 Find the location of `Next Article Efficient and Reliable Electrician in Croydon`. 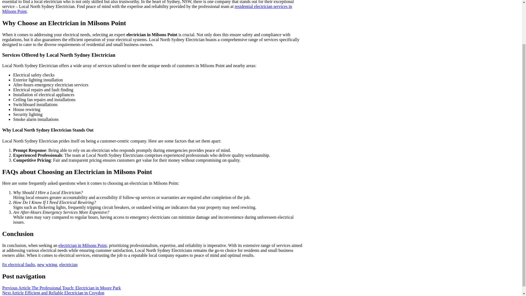

Next Article Efficient and Reliable Electrician in Croydon is located at coordinates (53, 293).